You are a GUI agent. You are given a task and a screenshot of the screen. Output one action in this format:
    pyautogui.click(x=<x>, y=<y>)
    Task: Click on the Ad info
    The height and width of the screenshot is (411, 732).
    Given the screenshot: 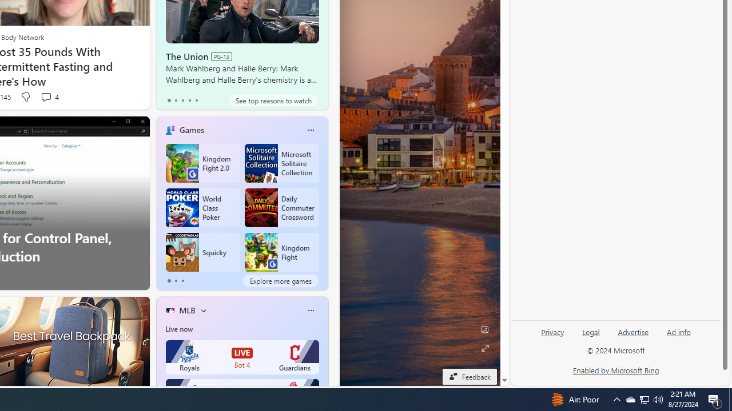 What is the action you would take?
    pyautogui.click(x=678, y=337)
    